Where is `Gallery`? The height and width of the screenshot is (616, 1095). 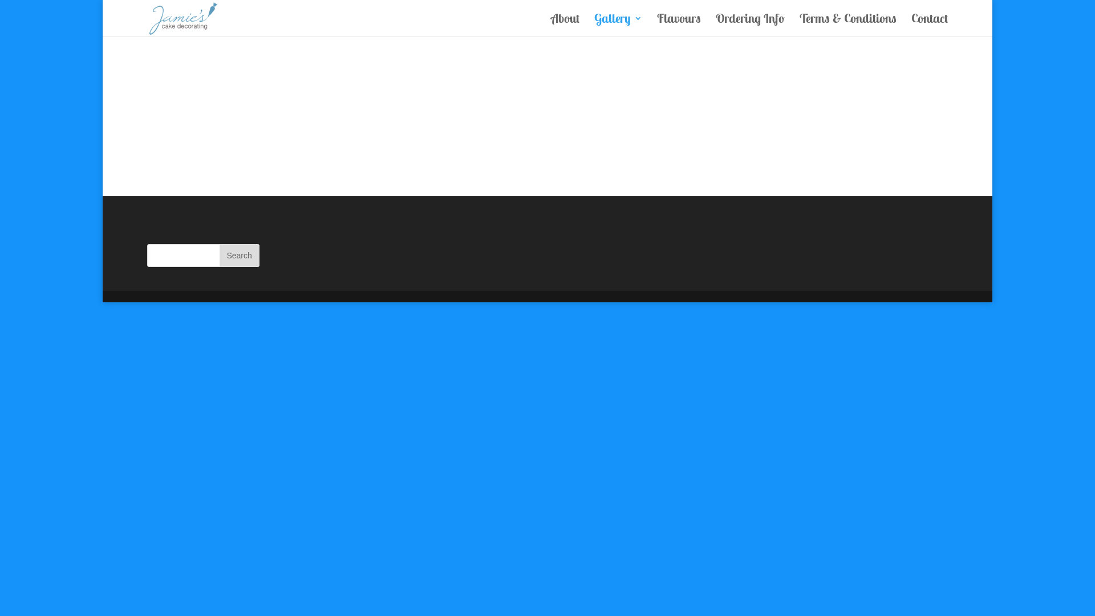 Gallery is located at coordinates (618, 25).